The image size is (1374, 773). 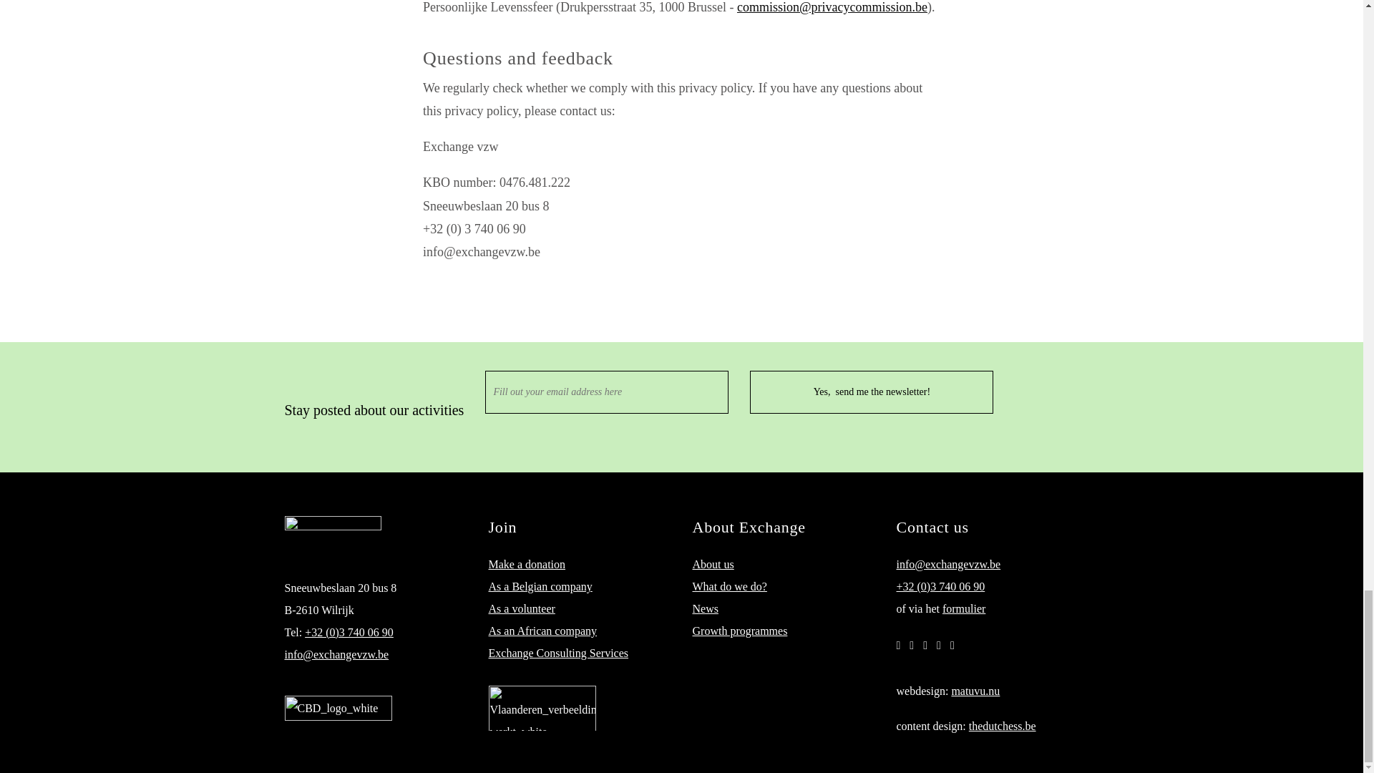 What do you see at coordinates (540, 587) in the screenshot?
I see `As a Belgian company` at bounding box center [540, 587].